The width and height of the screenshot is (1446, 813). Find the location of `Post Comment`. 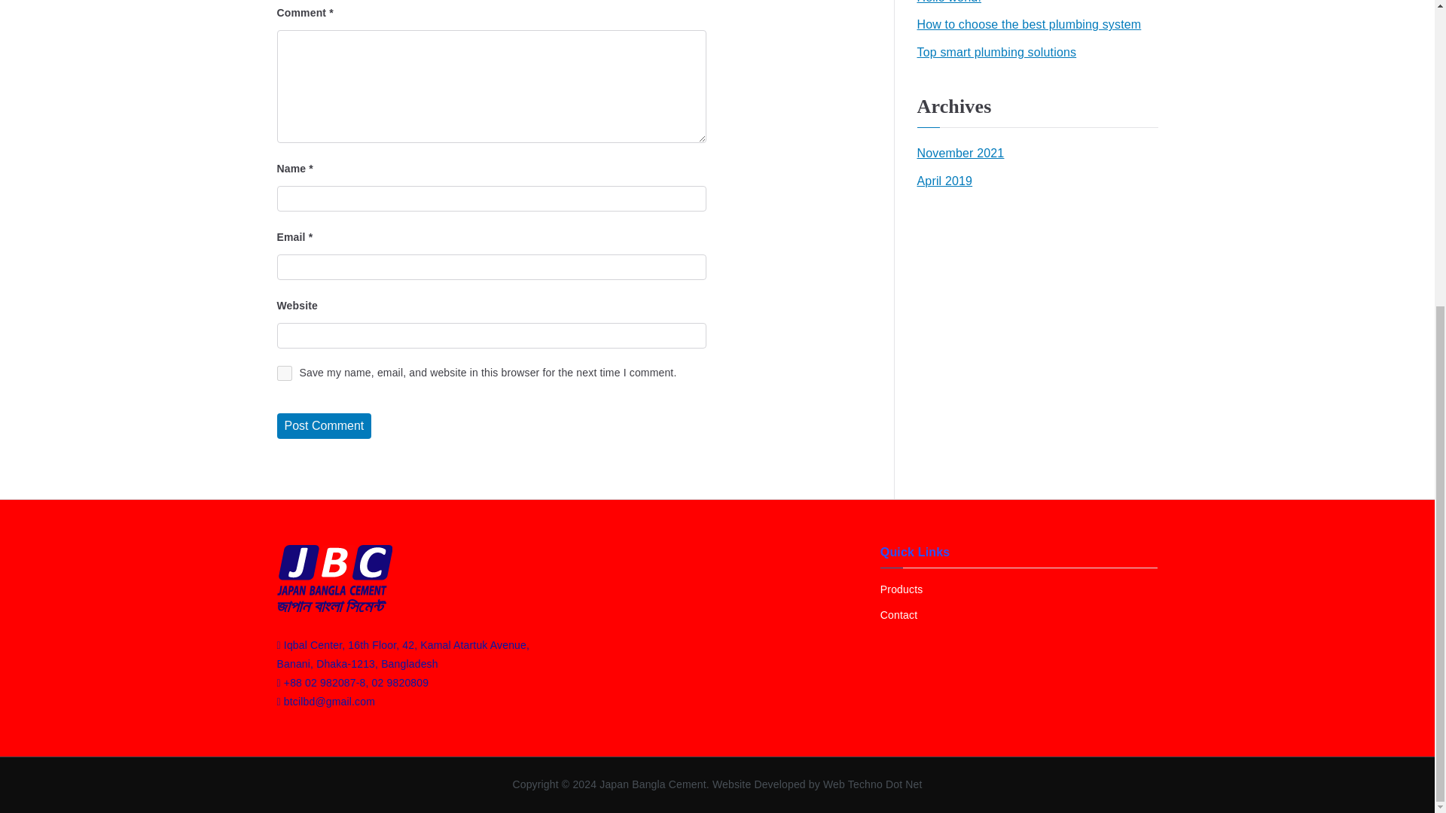

Post Comment is located at coordinates (324, 426).